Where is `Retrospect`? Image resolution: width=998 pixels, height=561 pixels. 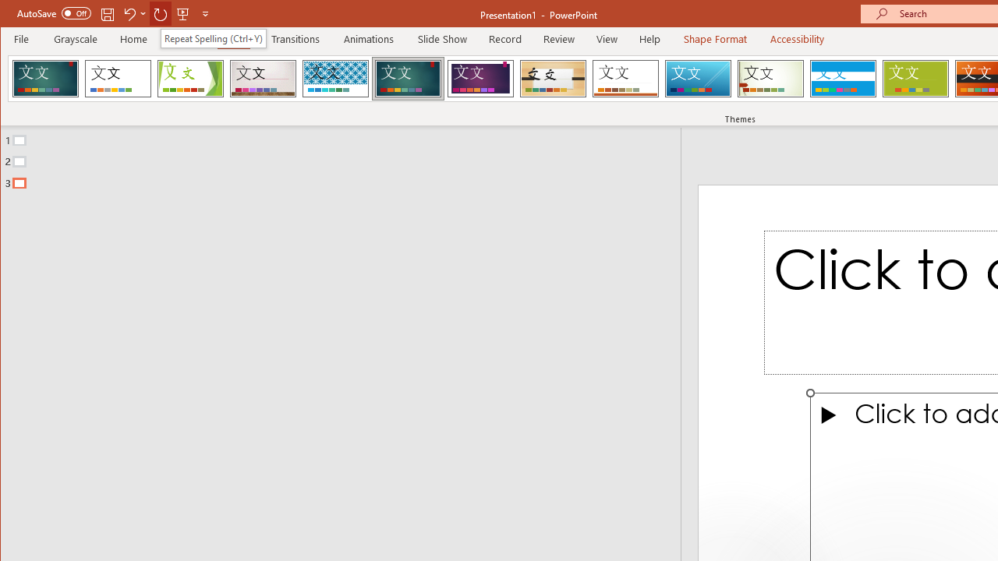
Retrospect is located at coordinates (625, 78).